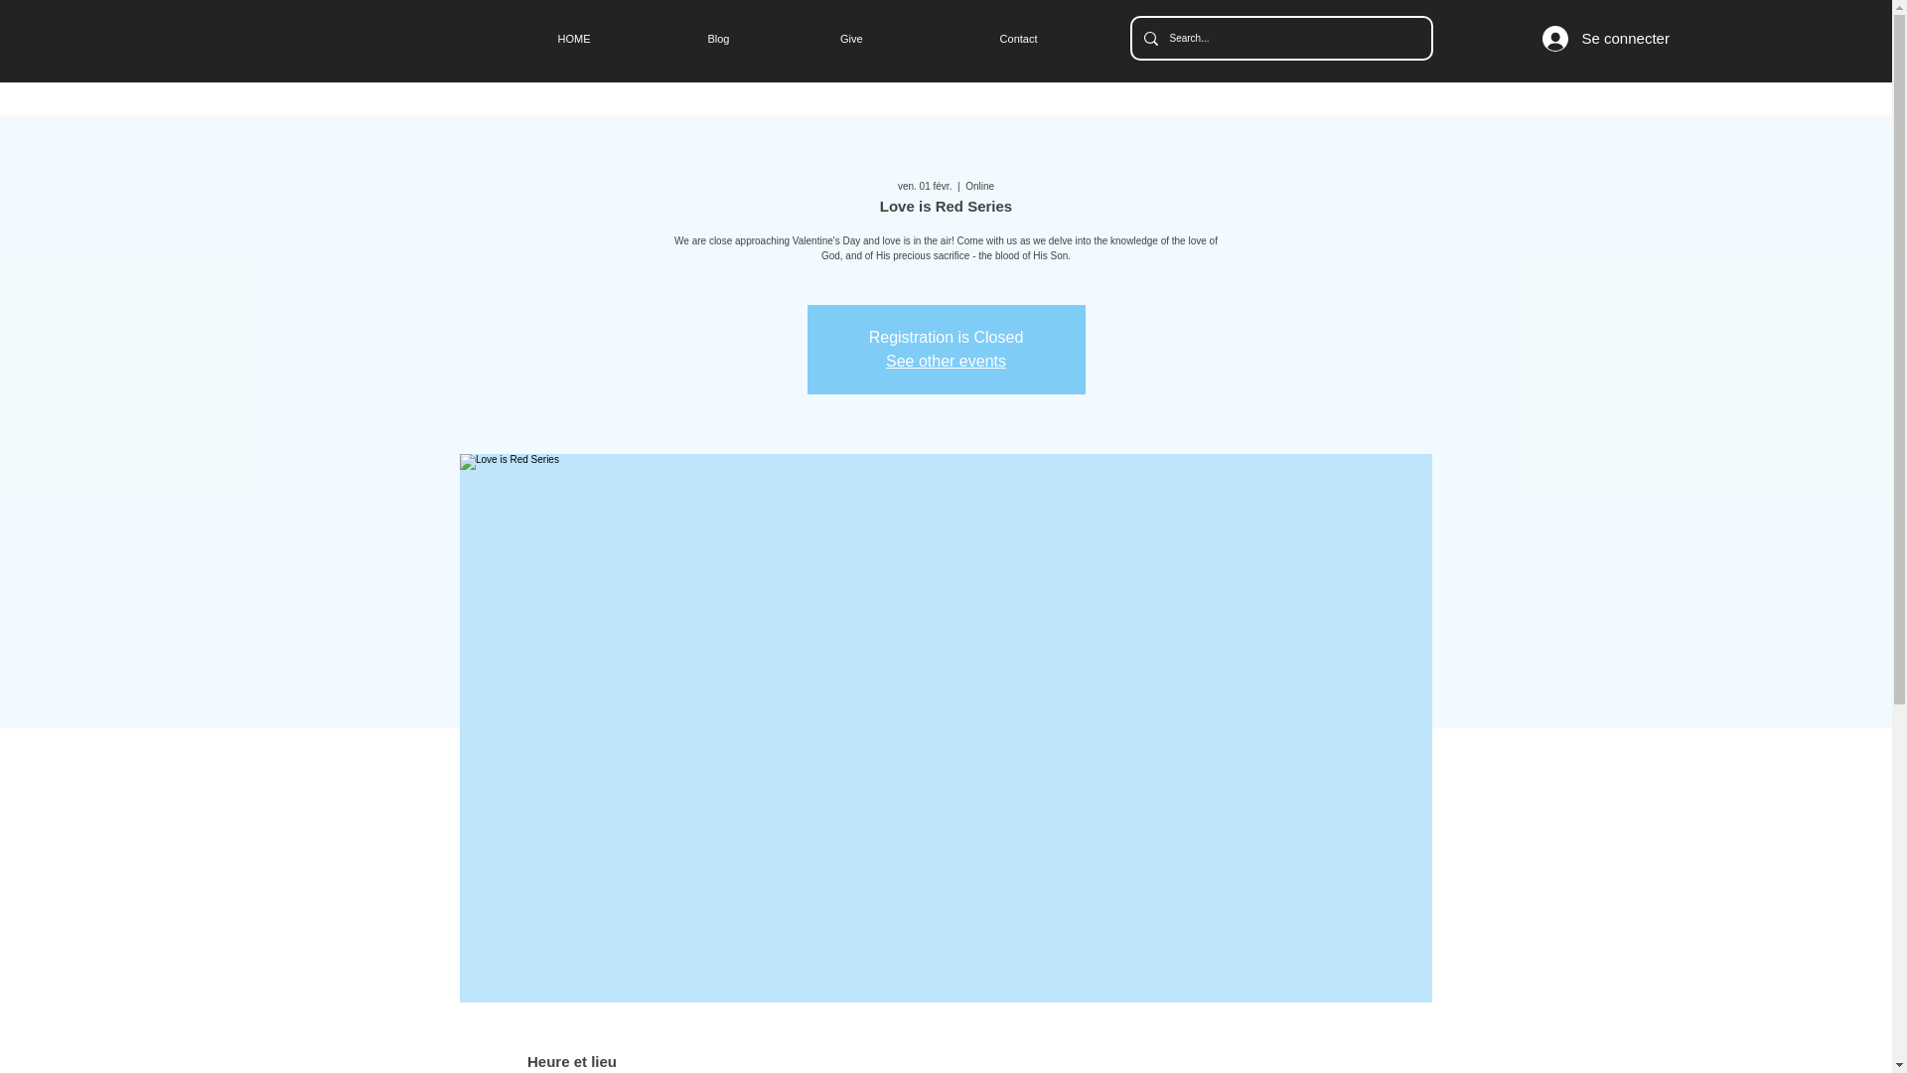  I want to click on Contact, so click(959, 39).